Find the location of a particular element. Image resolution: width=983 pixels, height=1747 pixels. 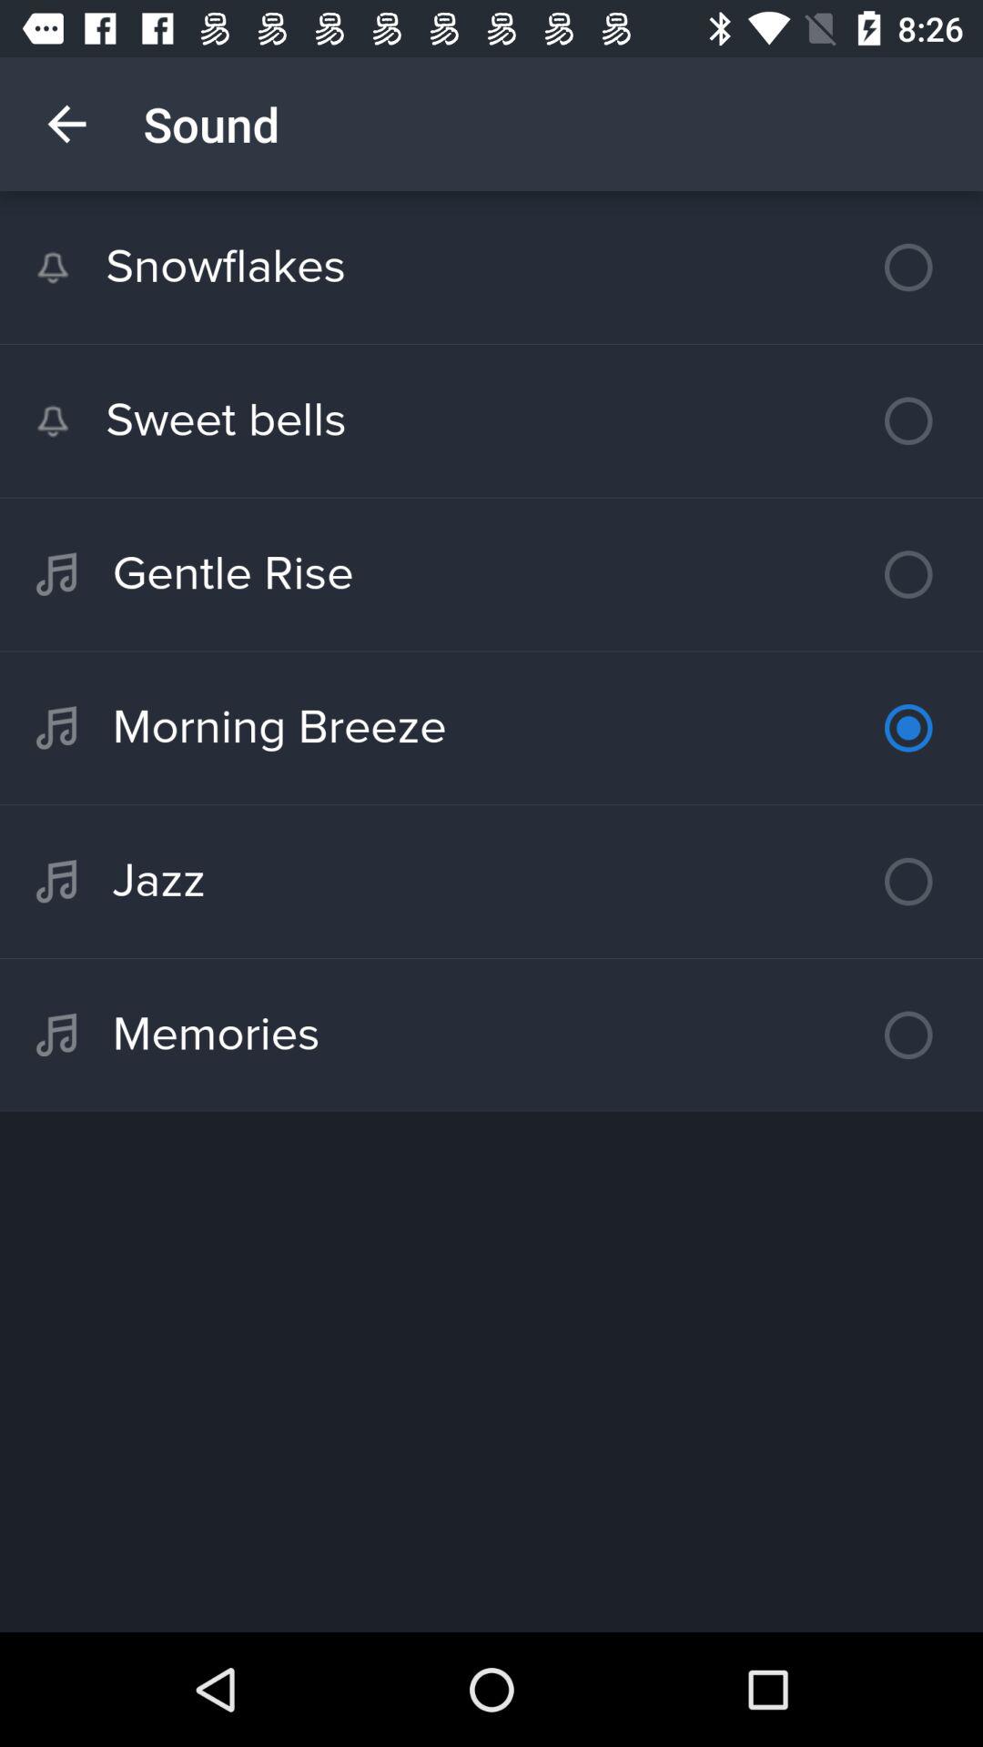

turn on the memories item is located at coordinates (491, 1035).